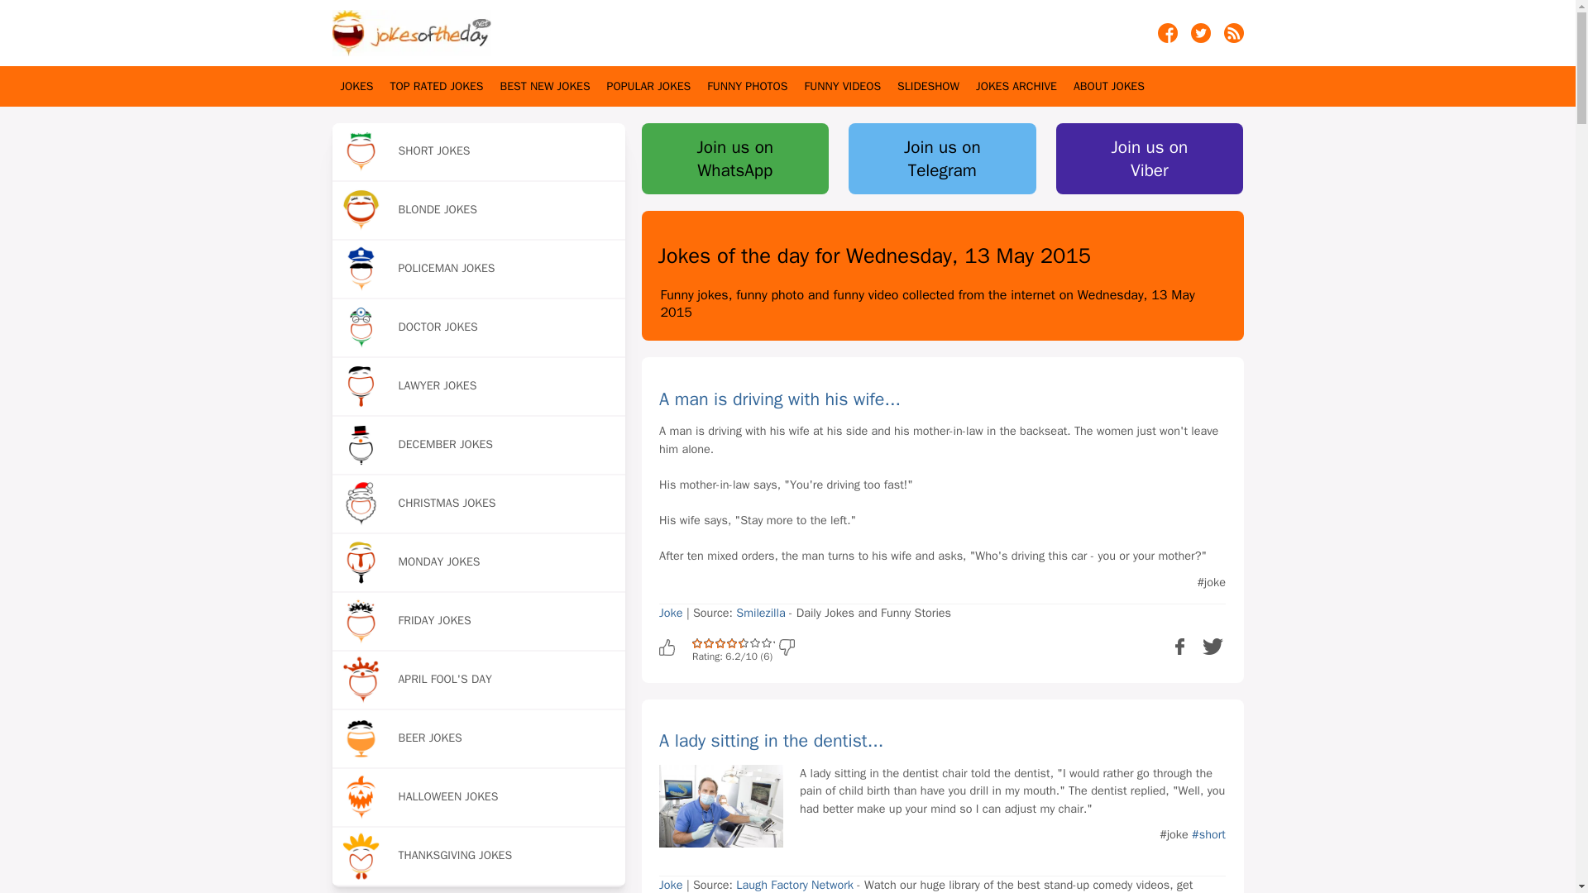 The height and width of the screenshot is (893, 1588). Describe the element at coordinates (747, 86) in the screenshot. I see `FUNNY PHOTOS` at that location.